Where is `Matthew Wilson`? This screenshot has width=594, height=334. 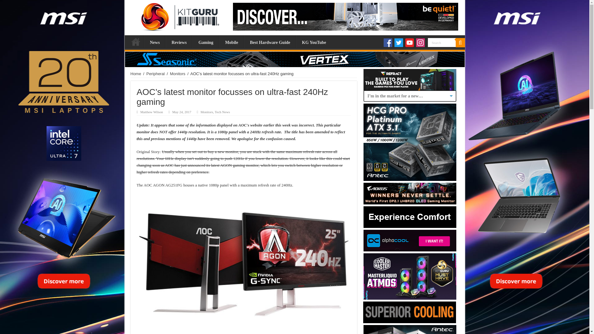 Matthew Wilson is located at coordinates (152, 112).